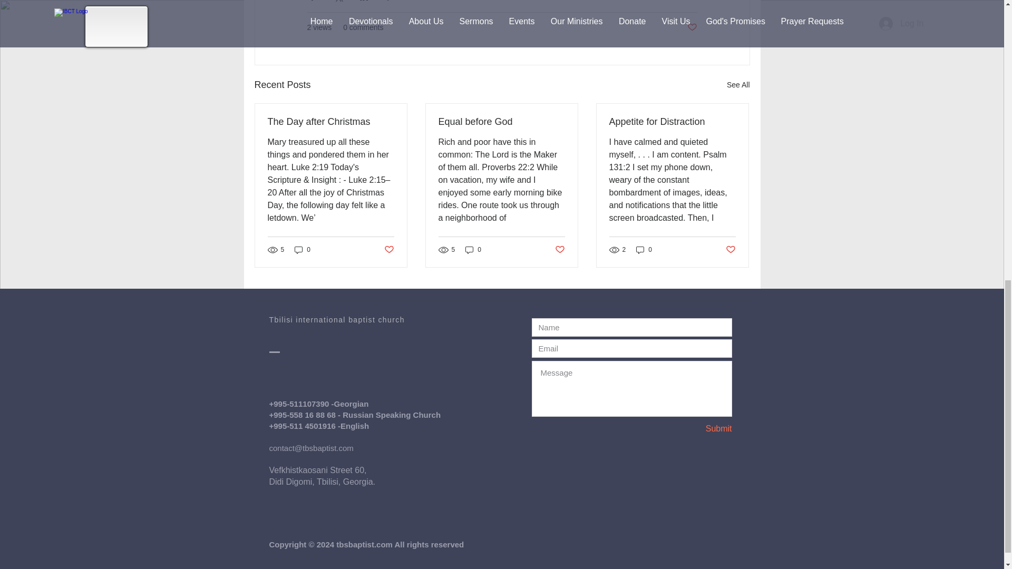 The width and height of the screenshot is (1012, 569). I want to click on Post not marked as liked, so click(560, 250).